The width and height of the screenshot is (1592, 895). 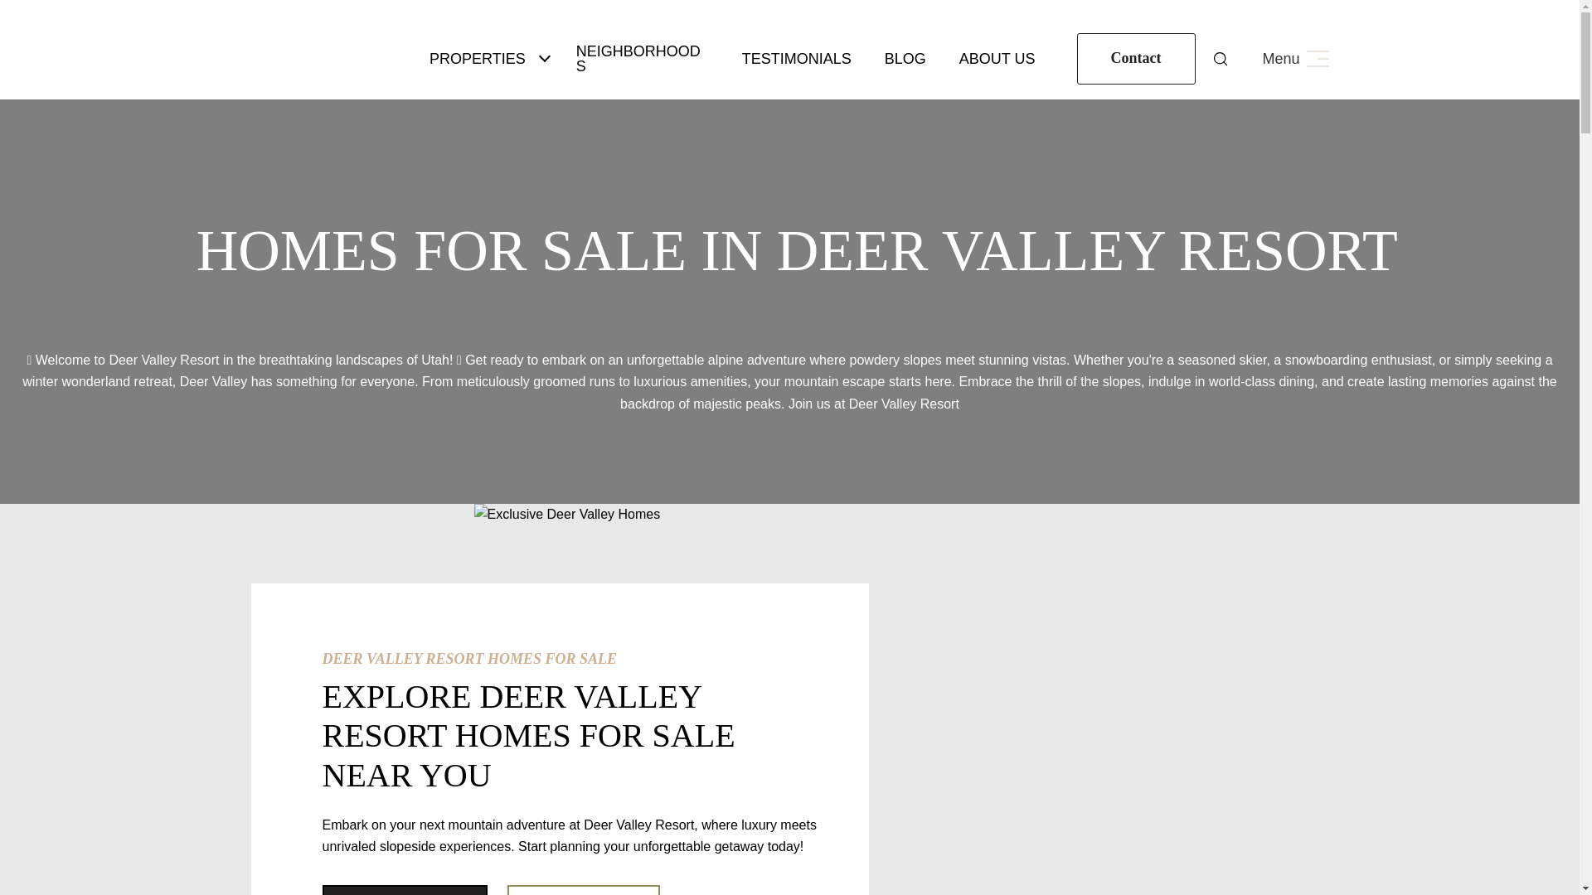 I want to click on ABOUT US, so click(x=997, y=58).